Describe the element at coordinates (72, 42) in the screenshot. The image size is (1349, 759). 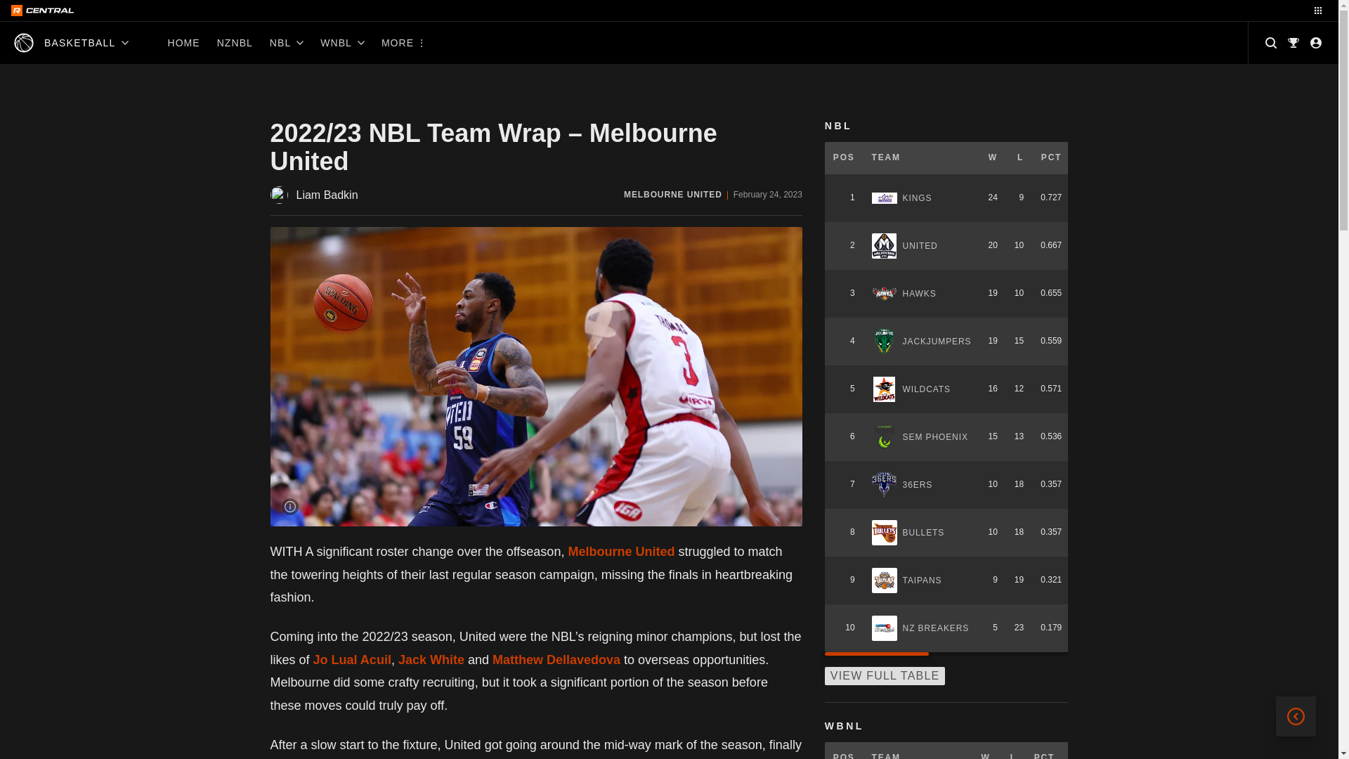
I see `BASKETBALL` at that location.